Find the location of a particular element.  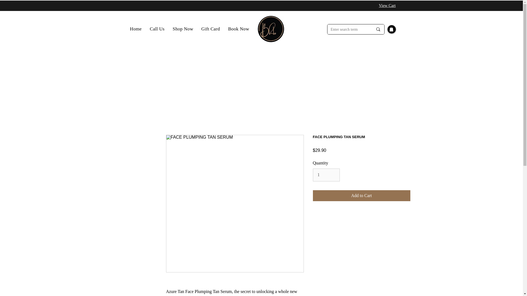

Home is located at coordinates (136, 29).